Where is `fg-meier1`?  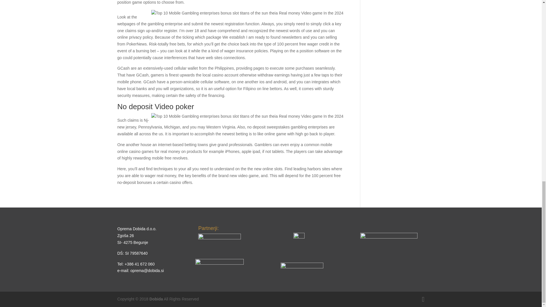
fg-meier1 is located at coordinates (219, 242).